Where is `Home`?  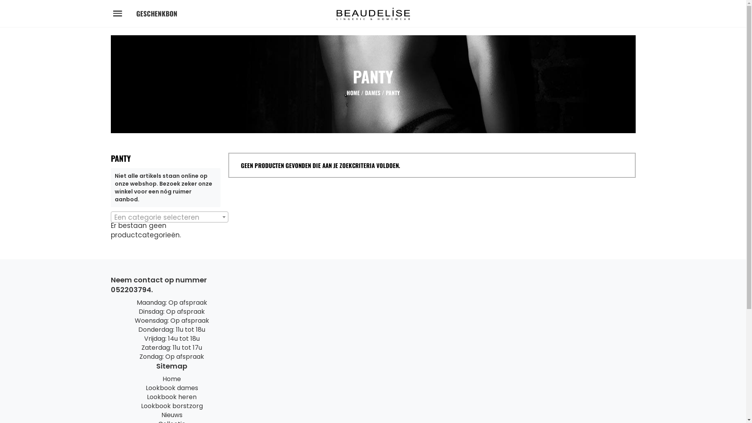 Home is located at coordinates (172, 379).